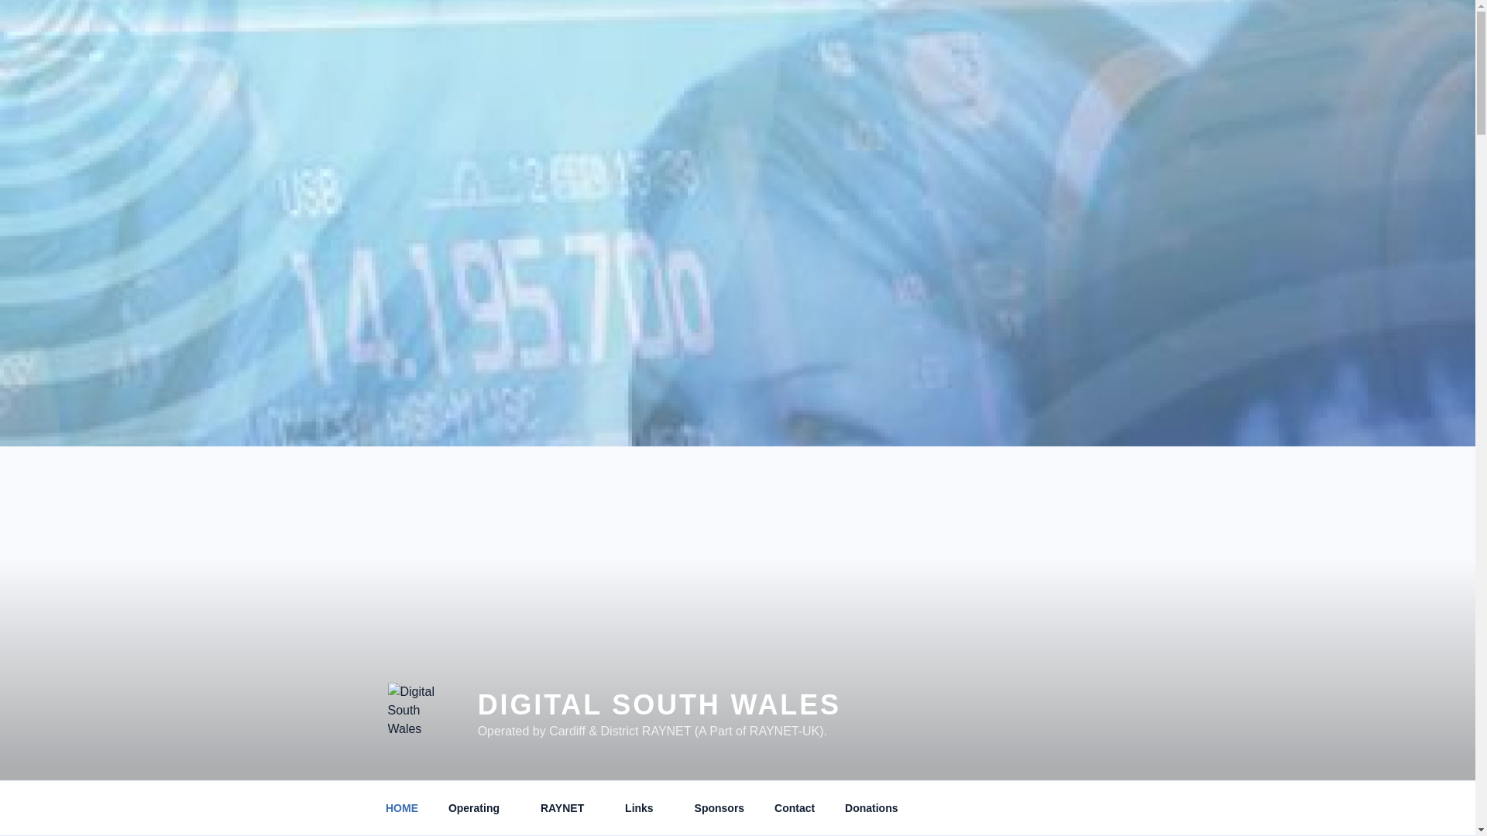 Image resolution: width=1487 pixels, height=836 pixels. Describe the element at coordinates (871, 808) in the screenshot. I see `Donations` at that location.